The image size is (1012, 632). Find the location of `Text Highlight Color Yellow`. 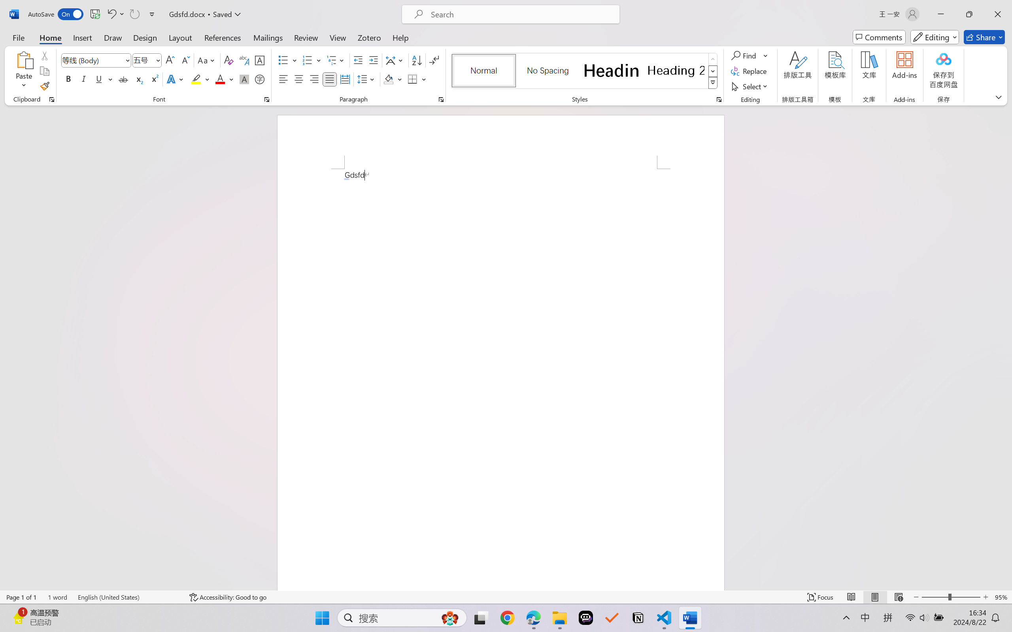

Text Highlight Color Yellow is located at coordinates (196, 79).